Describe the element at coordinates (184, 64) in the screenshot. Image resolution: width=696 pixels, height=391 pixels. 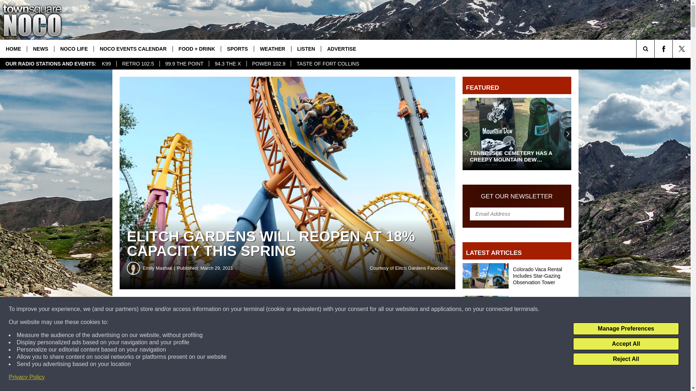
I see `99.9 THE POINT` at that location.